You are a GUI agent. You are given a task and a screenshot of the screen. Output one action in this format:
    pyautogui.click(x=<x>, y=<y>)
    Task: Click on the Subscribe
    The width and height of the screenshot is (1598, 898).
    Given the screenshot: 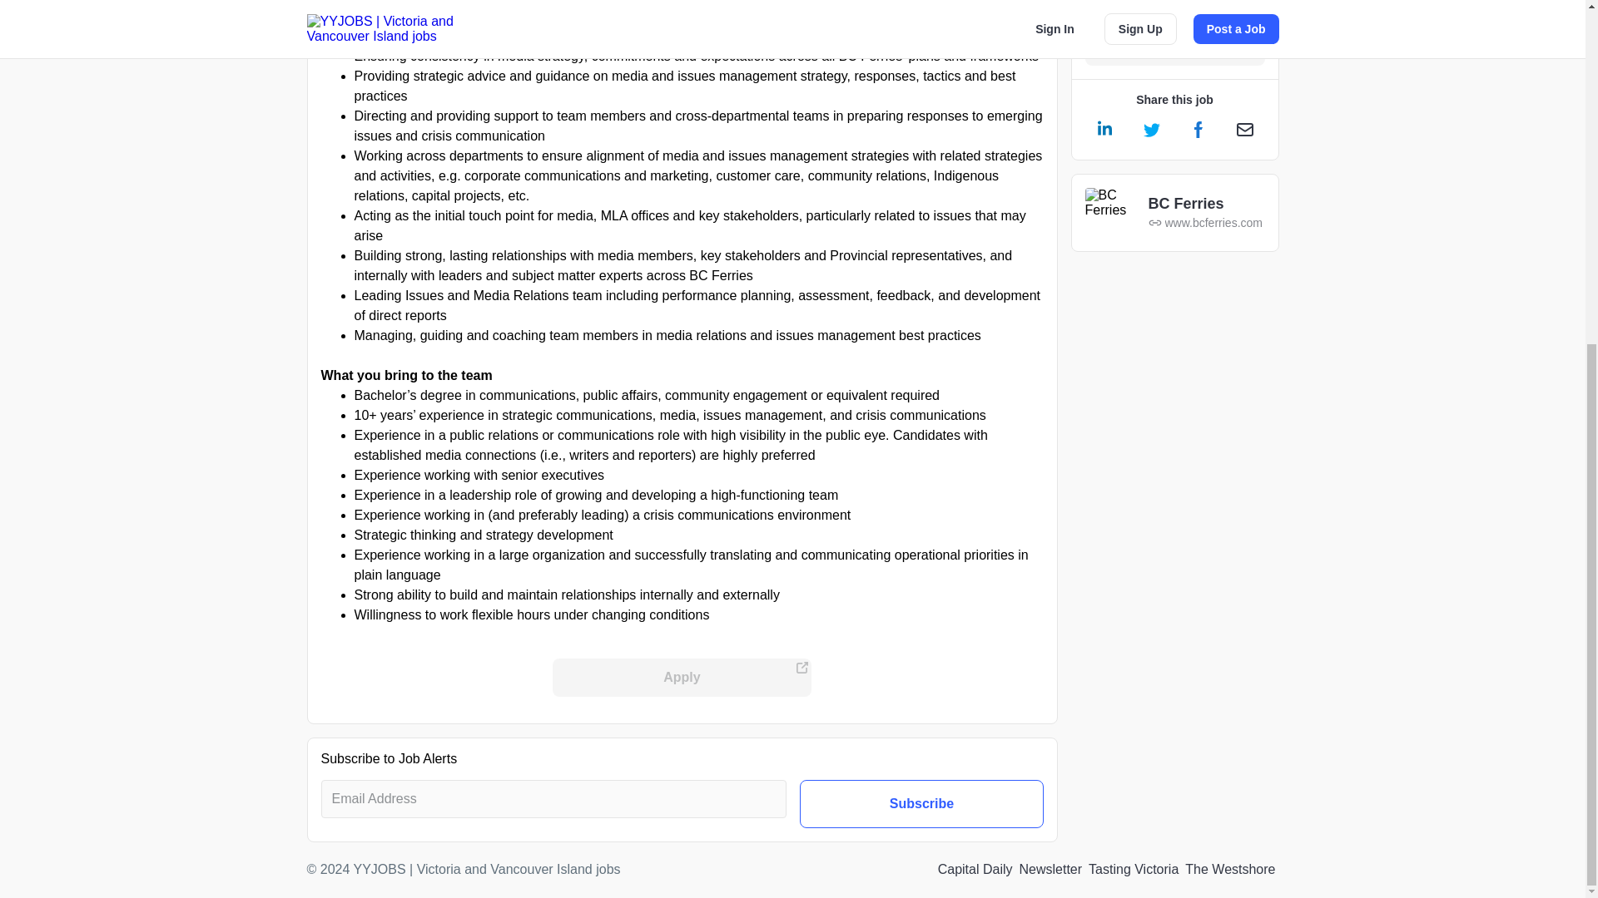 What is the action you would take?
    pyautogui.click(x=921, y=803)
    